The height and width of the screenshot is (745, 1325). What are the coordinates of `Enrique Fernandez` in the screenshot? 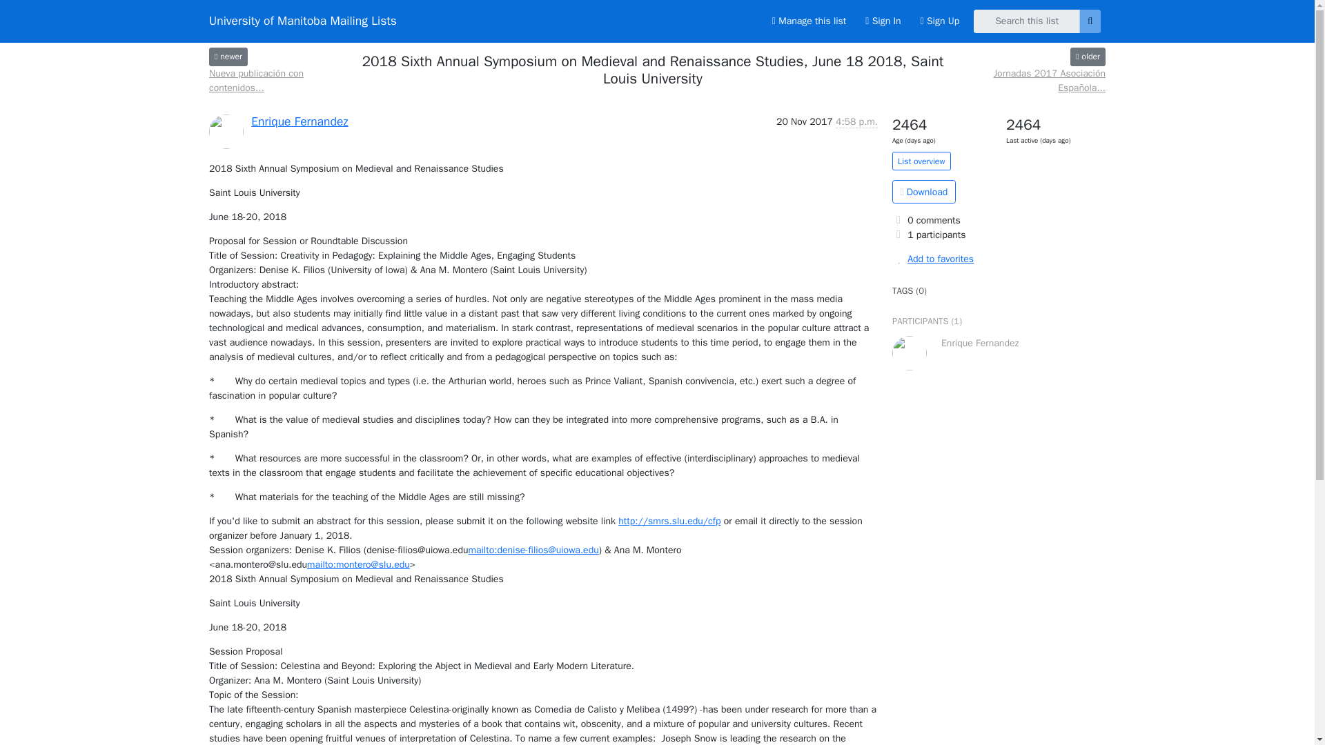 It's located at (300, 121).